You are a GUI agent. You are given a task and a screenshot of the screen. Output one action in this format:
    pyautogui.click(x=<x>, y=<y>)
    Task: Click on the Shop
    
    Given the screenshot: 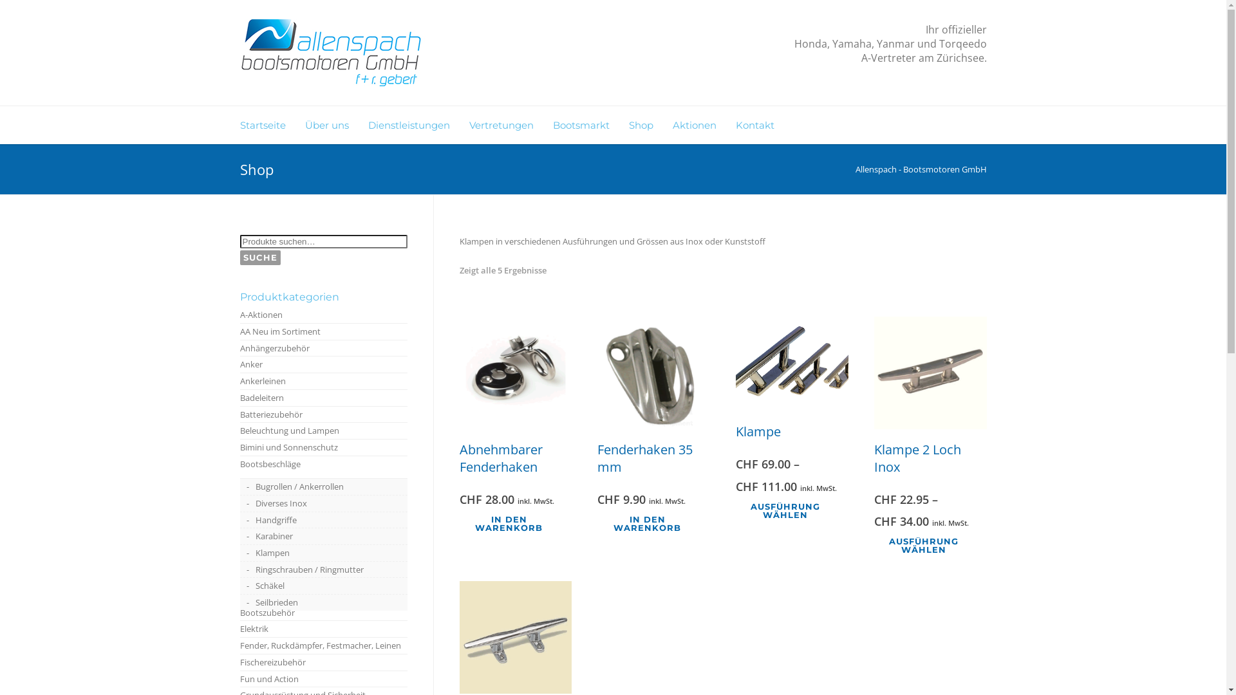 What is the action you would take?
    pyautogui.click(x=650, y=125)
    